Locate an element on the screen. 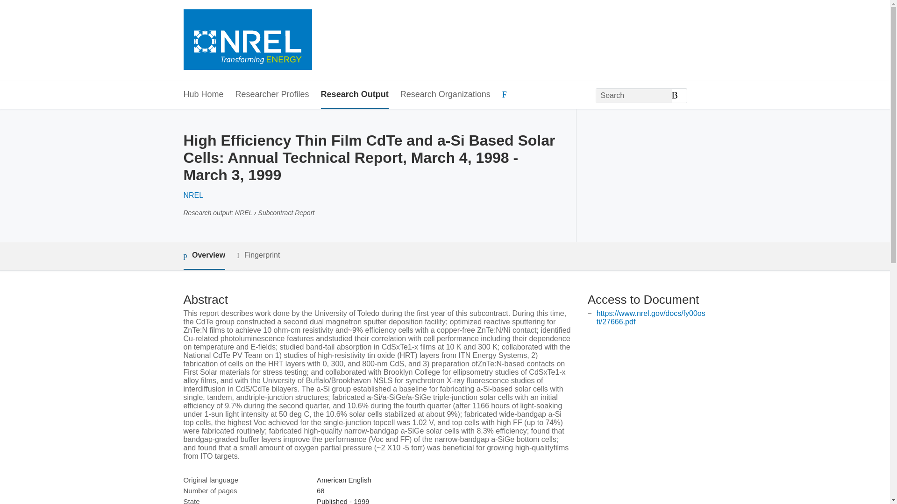  NREL is located at coordinates (193, 195).